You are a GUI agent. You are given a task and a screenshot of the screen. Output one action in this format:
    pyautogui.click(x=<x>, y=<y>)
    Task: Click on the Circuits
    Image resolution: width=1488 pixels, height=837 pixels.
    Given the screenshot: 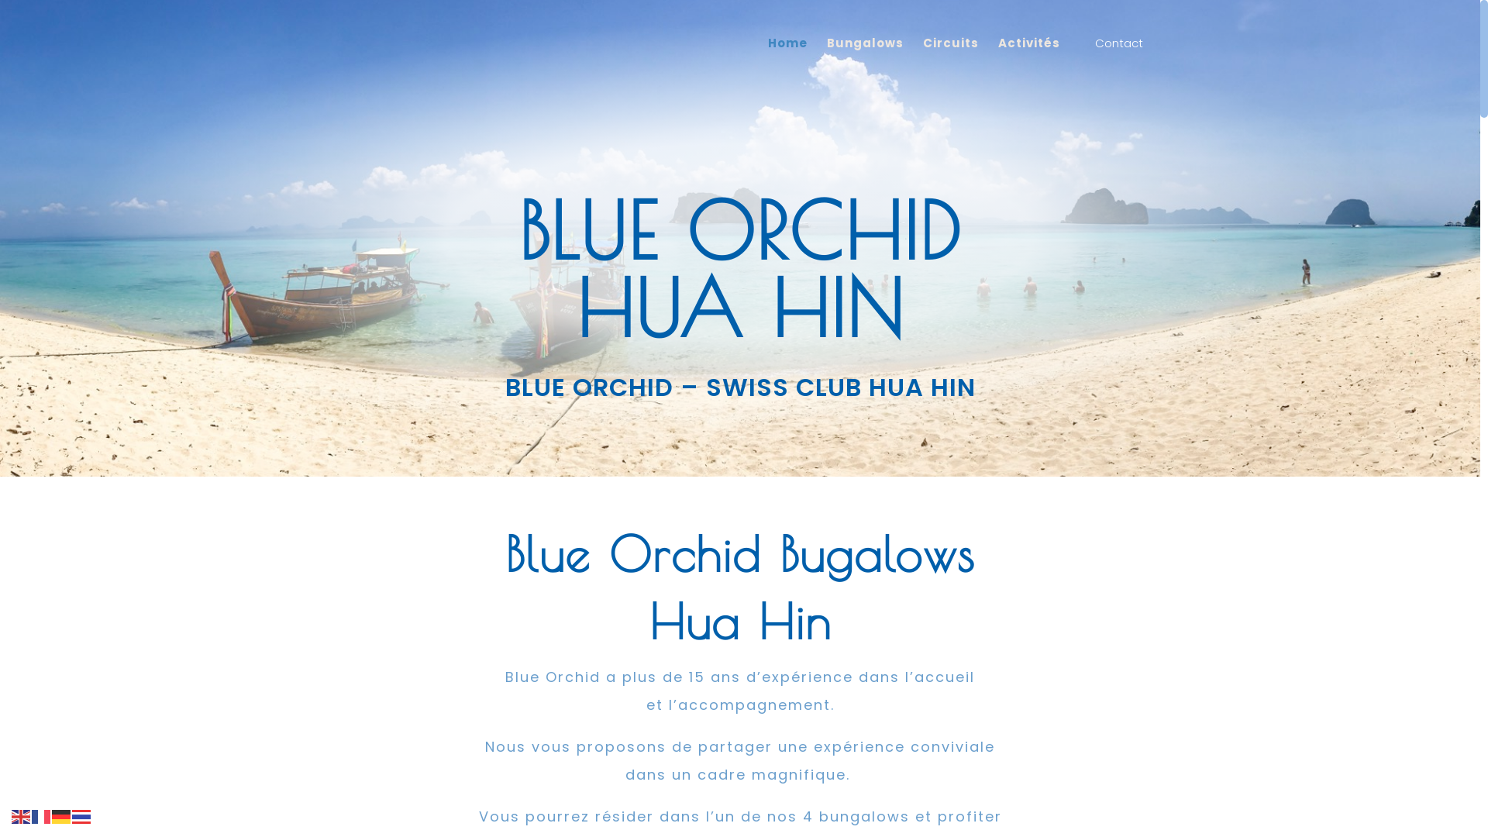 What is the action you would take?
    pyautogui.click(x=951, y=53)
    